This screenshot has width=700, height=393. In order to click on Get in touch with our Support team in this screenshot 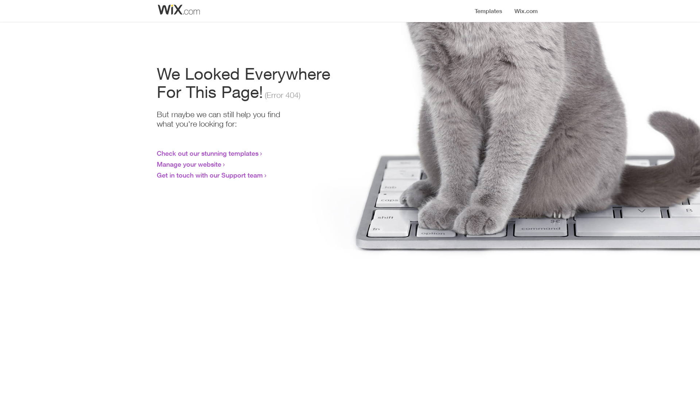, I will do `click(210, 175)`.